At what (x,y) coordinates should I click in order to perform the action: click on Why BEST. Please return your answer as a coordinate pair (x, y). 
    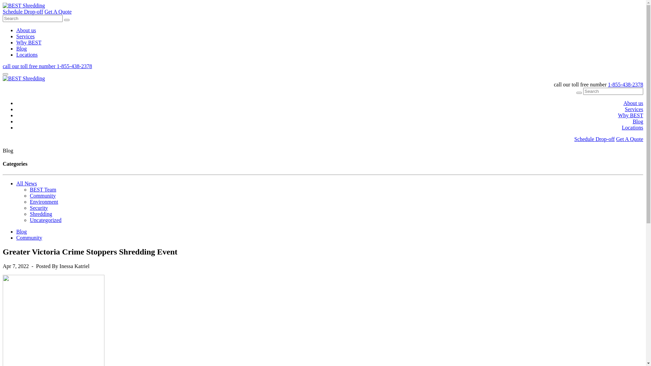
    Looking at the image, I should click on (29, 43).